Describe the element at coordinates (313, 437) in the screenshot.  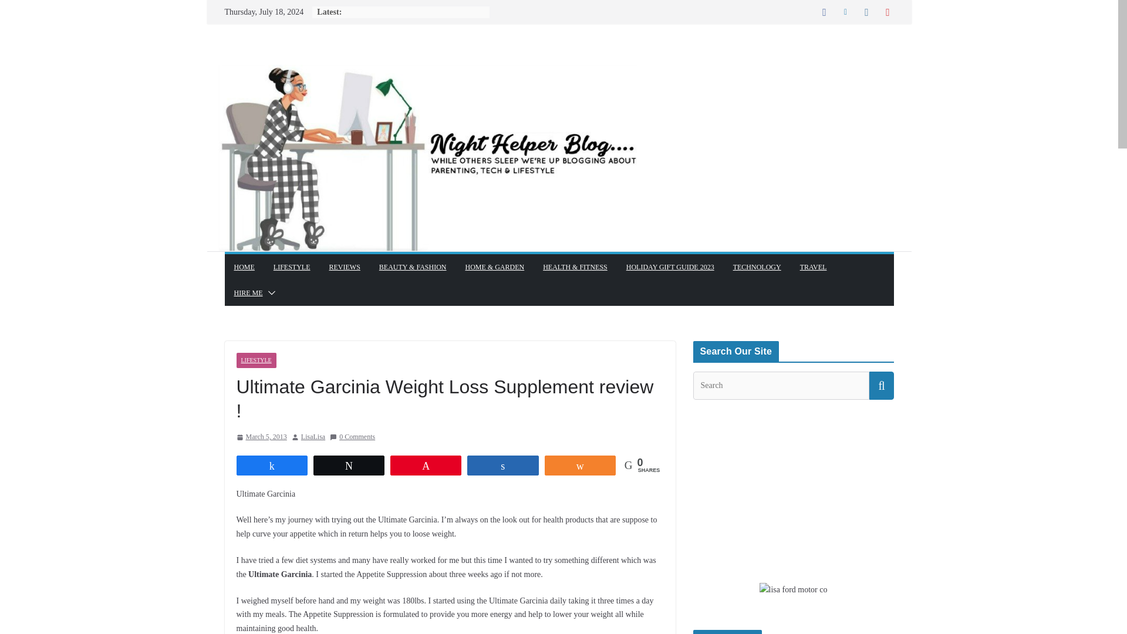
I see `LisaLisa` at that location.